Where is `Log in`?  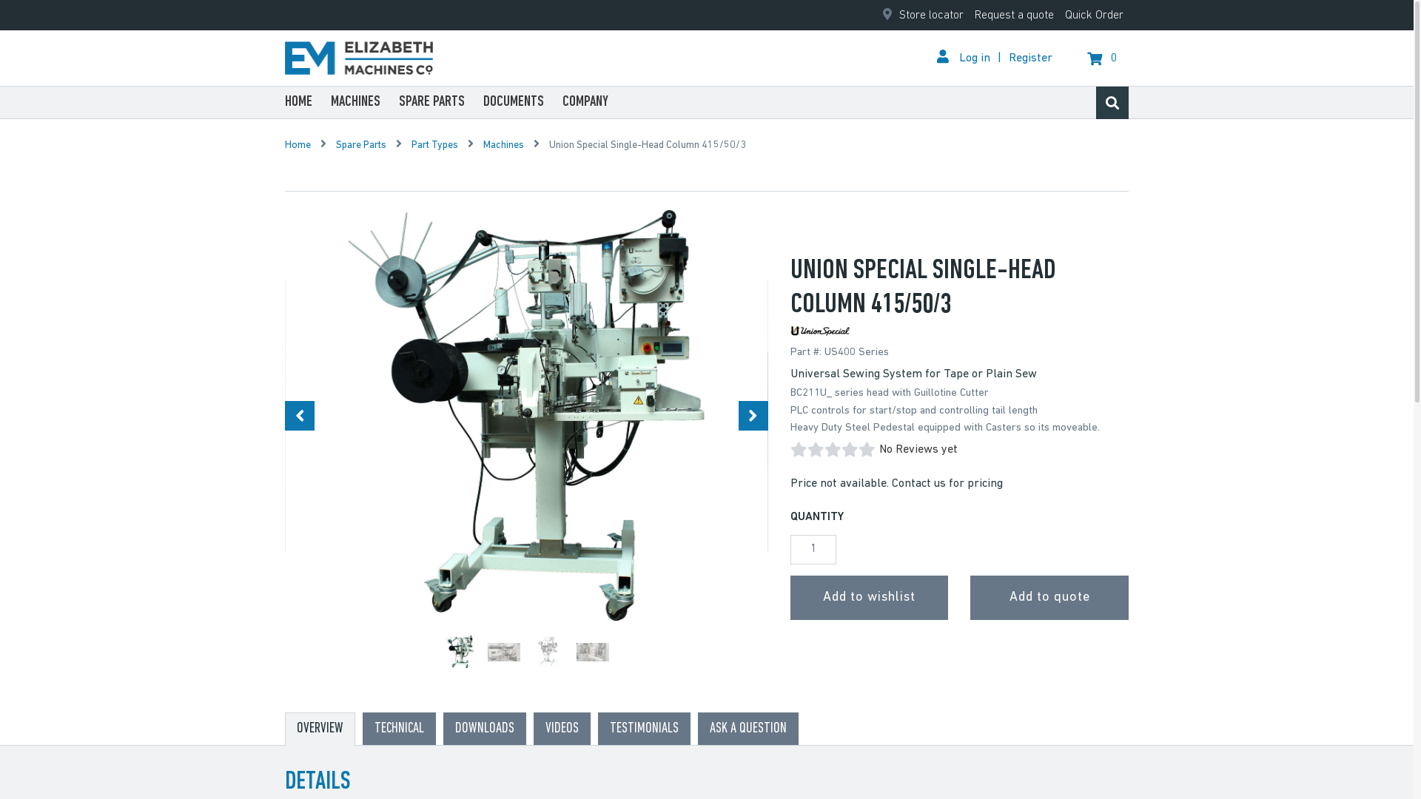
Log in is located at coordinates (967, 58).